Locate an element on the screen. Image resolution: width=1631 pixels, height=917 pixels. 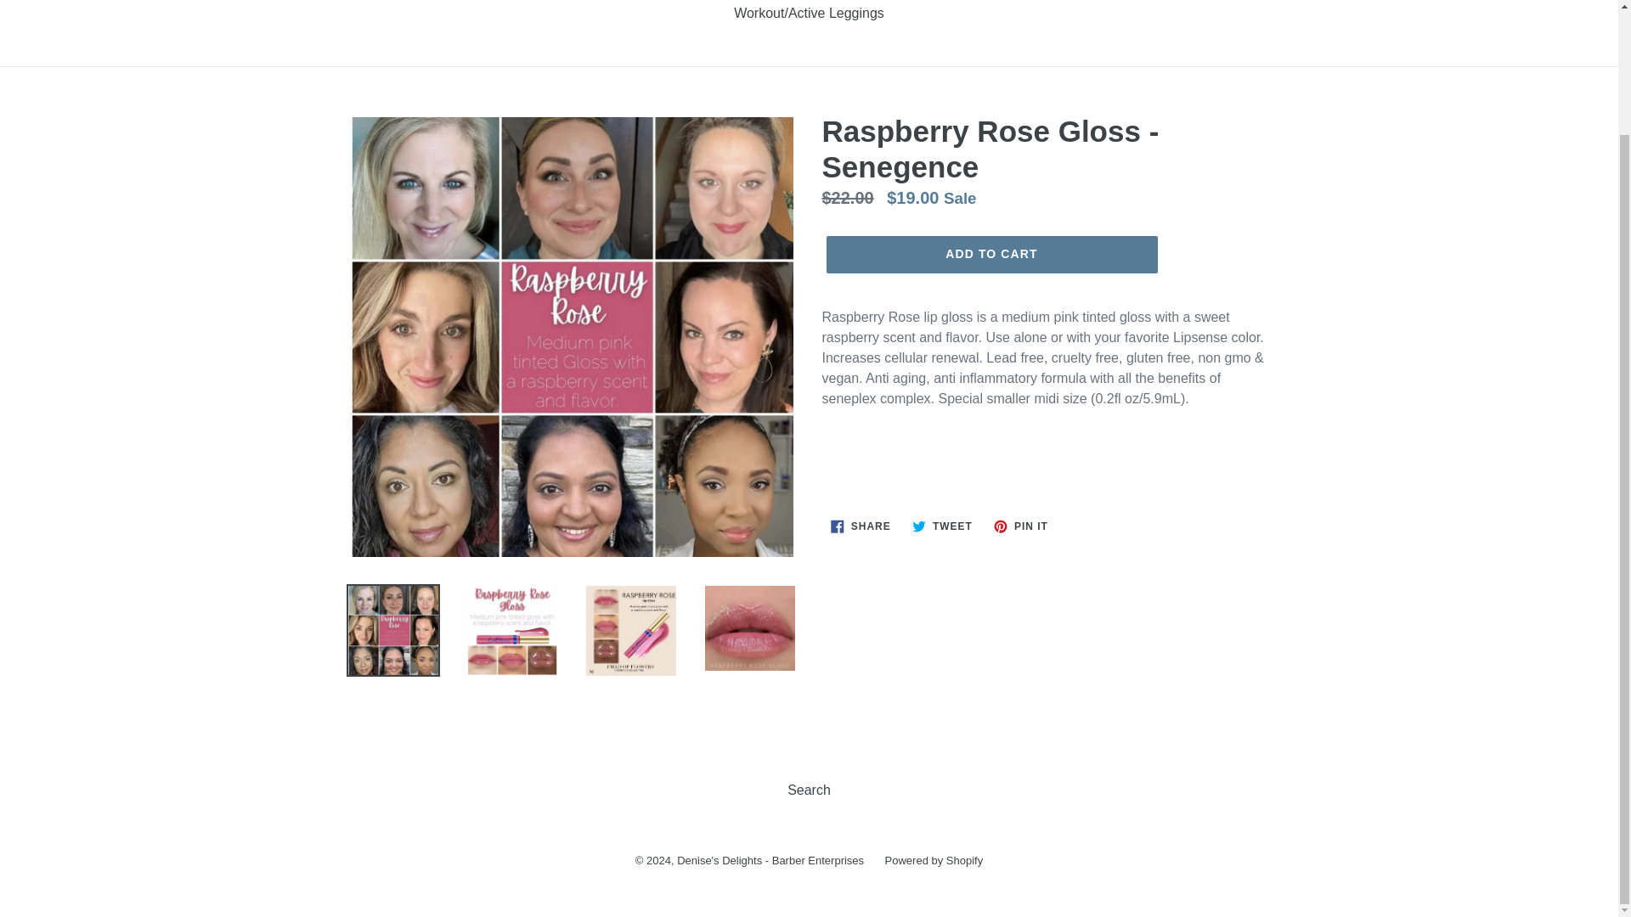
Lounge Pants is located at coordinates (1184, 2).